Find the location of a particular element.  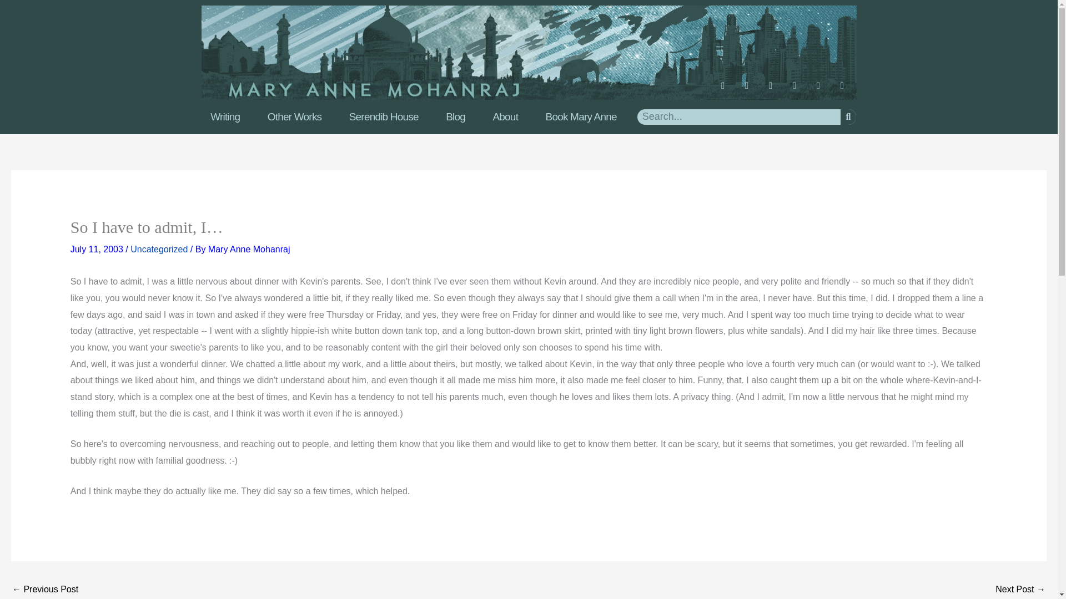

Blog is located at coordinates (455, 116).